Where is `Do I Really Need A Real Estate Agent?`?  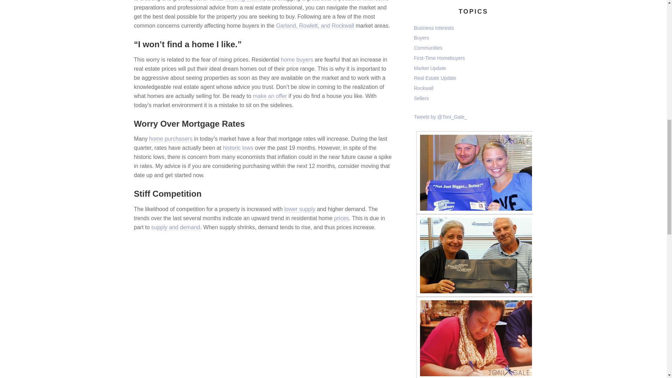
Do I Really Need A Real Estate Agent? is located at coordinates (171, 139).